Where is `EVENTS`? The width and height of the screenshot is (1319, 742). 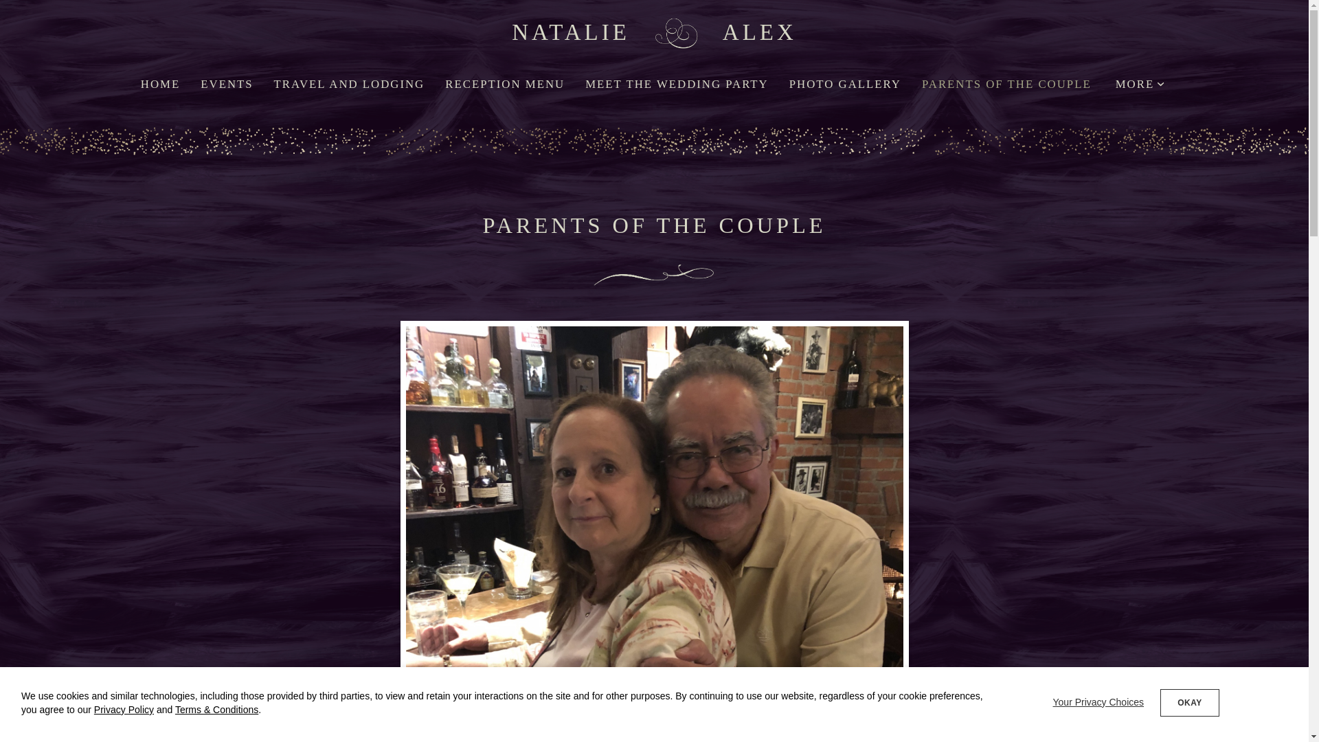
EVENTS is located at coordinates (227, 84).